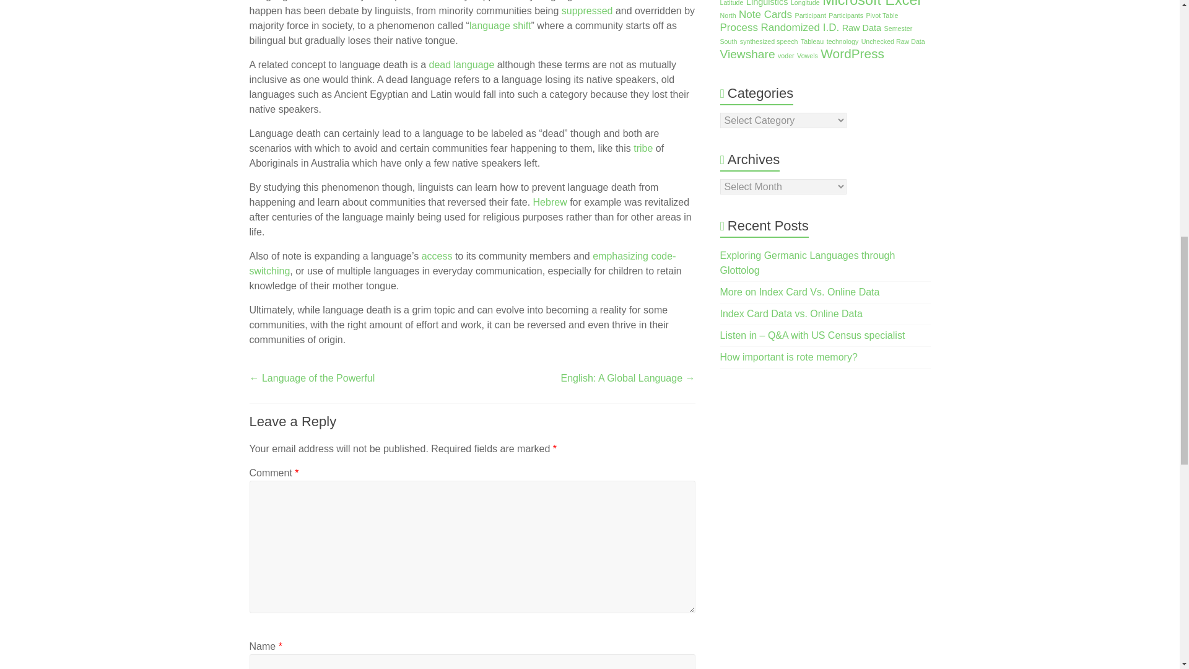 The height and width of the screenshot is (669, 1189). What do you see at coordinates (462, 264) in the screenshot?
I see `code-switching` at bounding box center [462, 264].